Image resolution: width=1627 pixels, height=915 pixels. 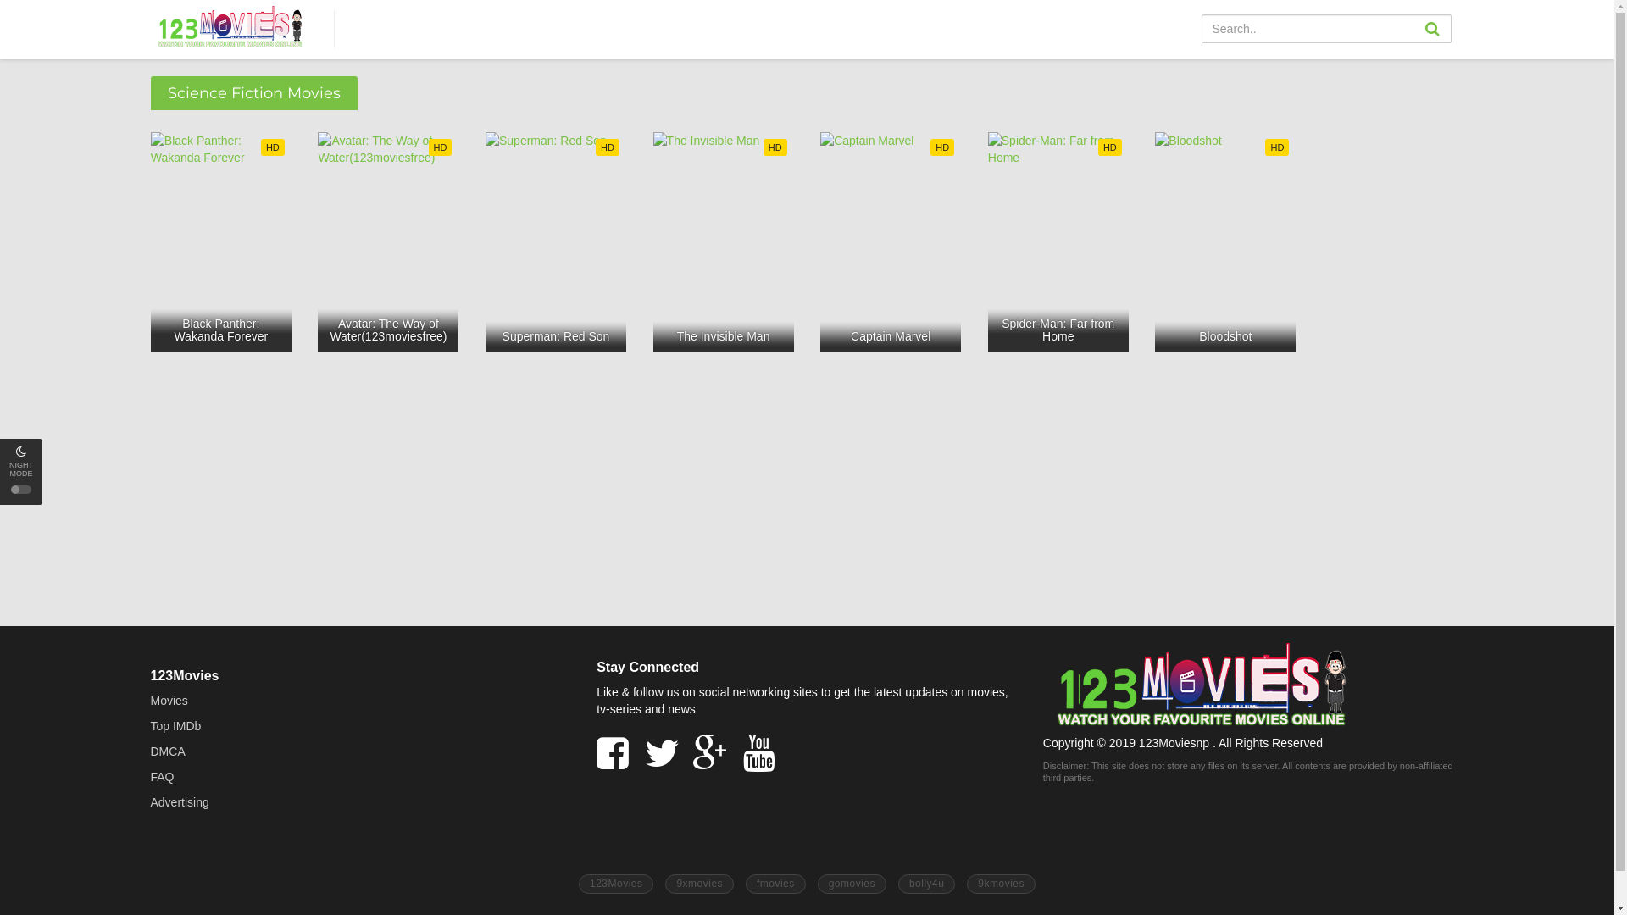 What do you see at coordinates (700, 884) in the screenshot?
I see `9xmovies` at bounding box center [700, 884].